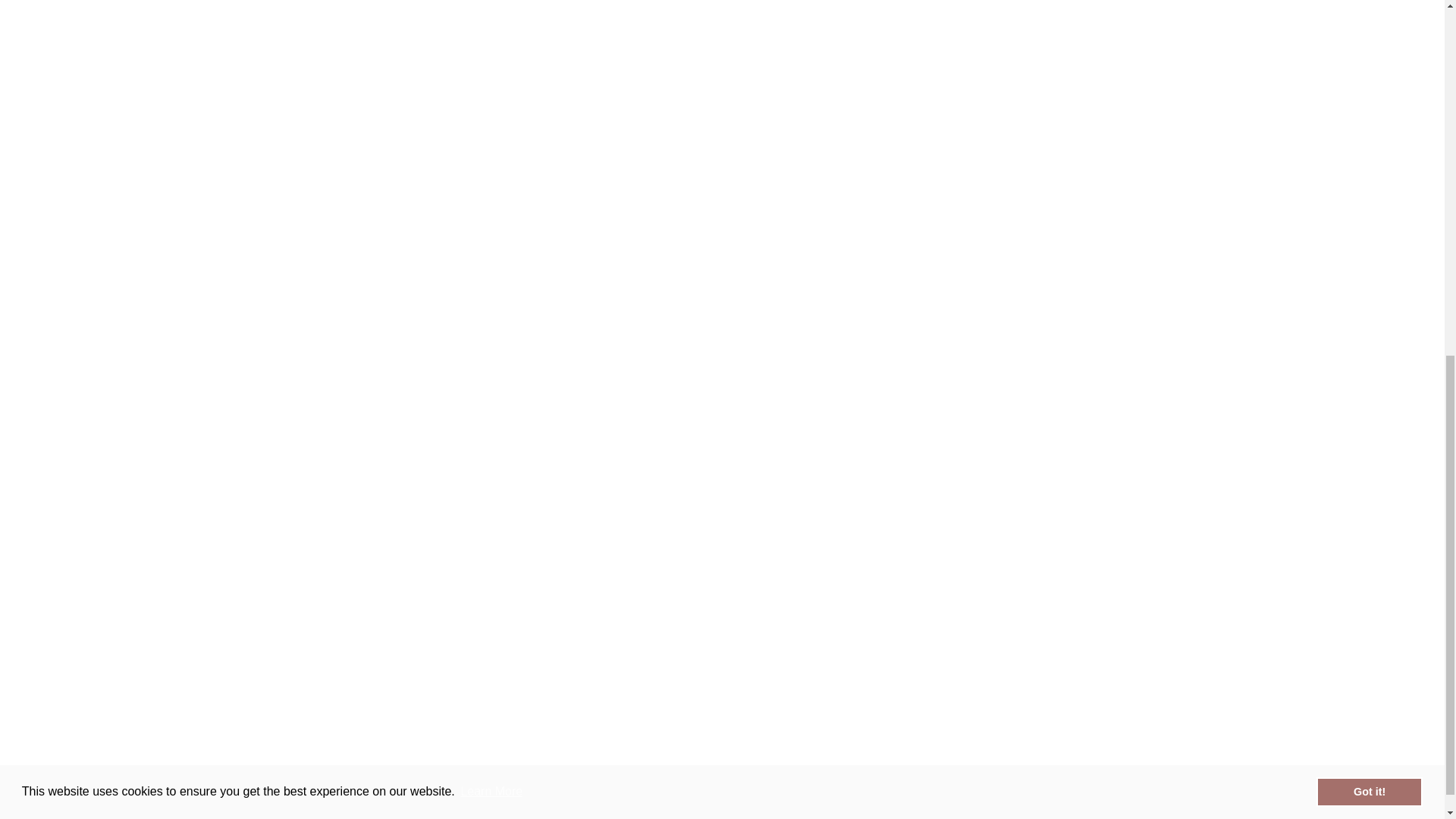  Describe the element at coordinates (1369, 146) in the screenshot. I see `Got it!` at that location.